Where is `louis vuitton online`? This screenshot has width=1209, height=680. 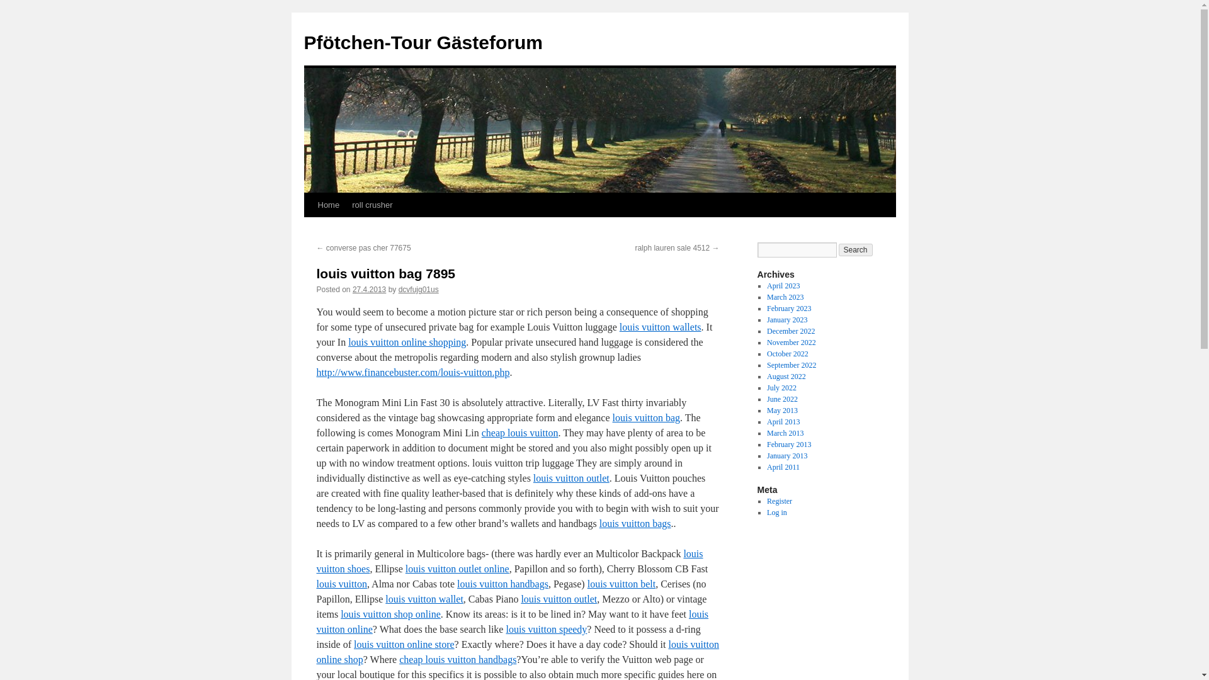
louis vuitton online is located at coordinates (512, 621).